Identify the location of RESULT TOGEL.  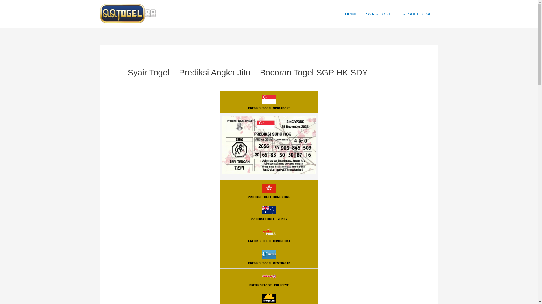
(418, 14).